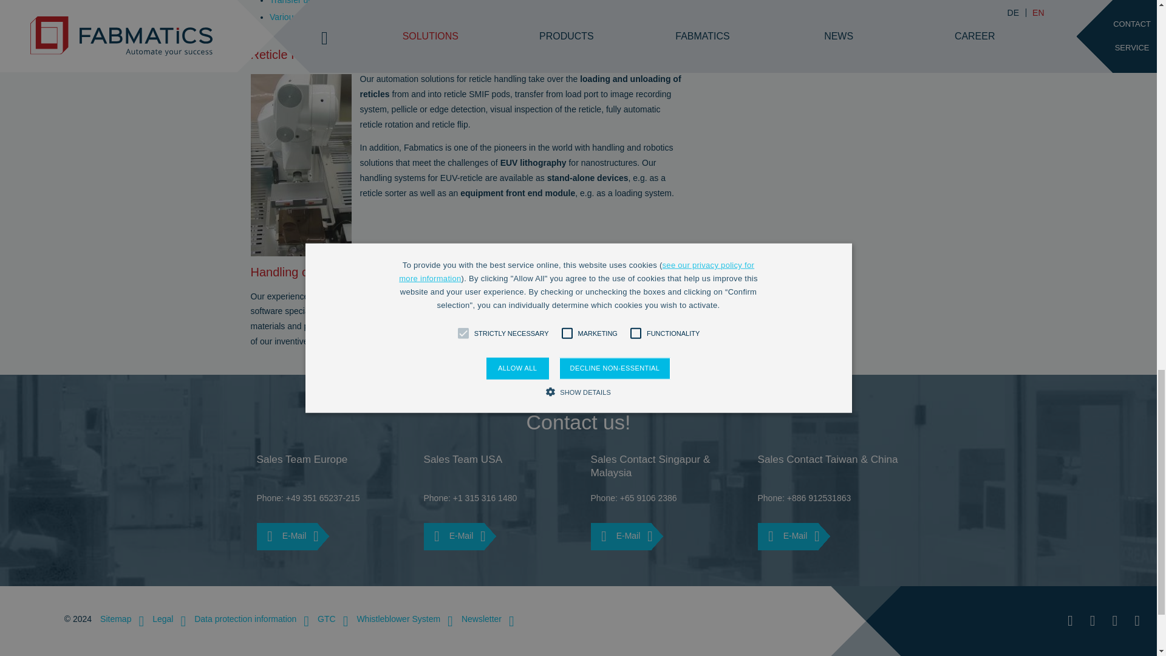 Image resolution: width=1166 pixels, height=656 pixels. What do you see at coordinates (164, 618) in the screenshot?
I see `Legal` at bounding box center [164, 618].